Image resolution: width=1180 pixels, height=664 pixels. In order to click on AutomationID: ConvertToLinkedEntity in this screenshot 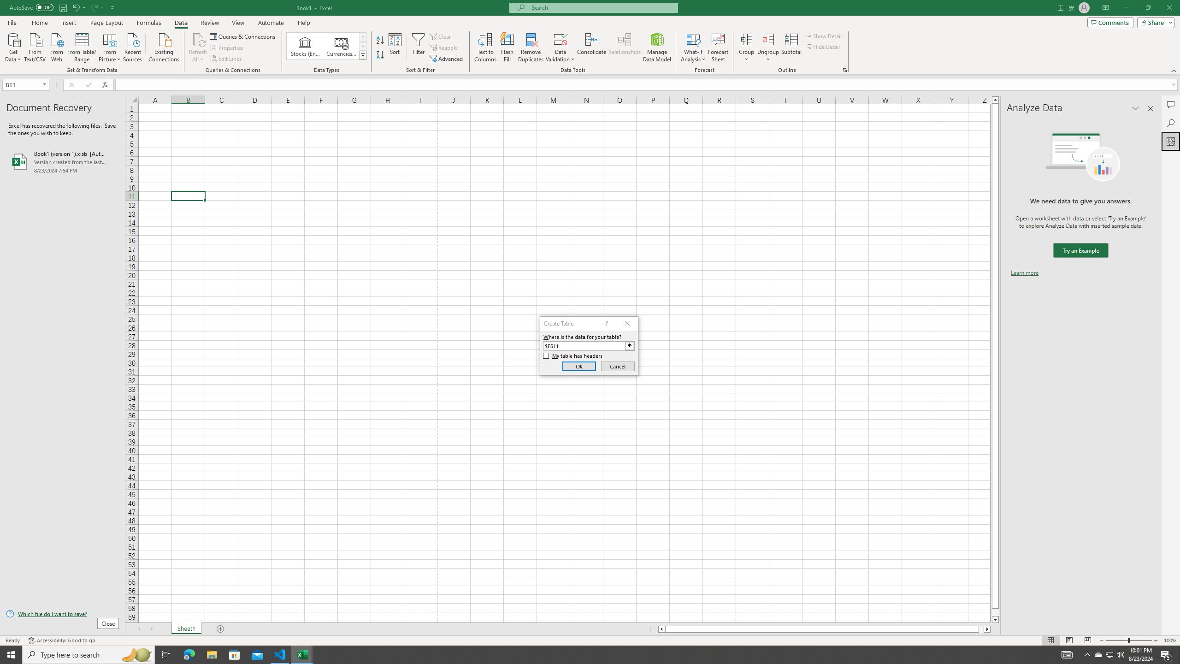, I will do `click(326, 46)`.